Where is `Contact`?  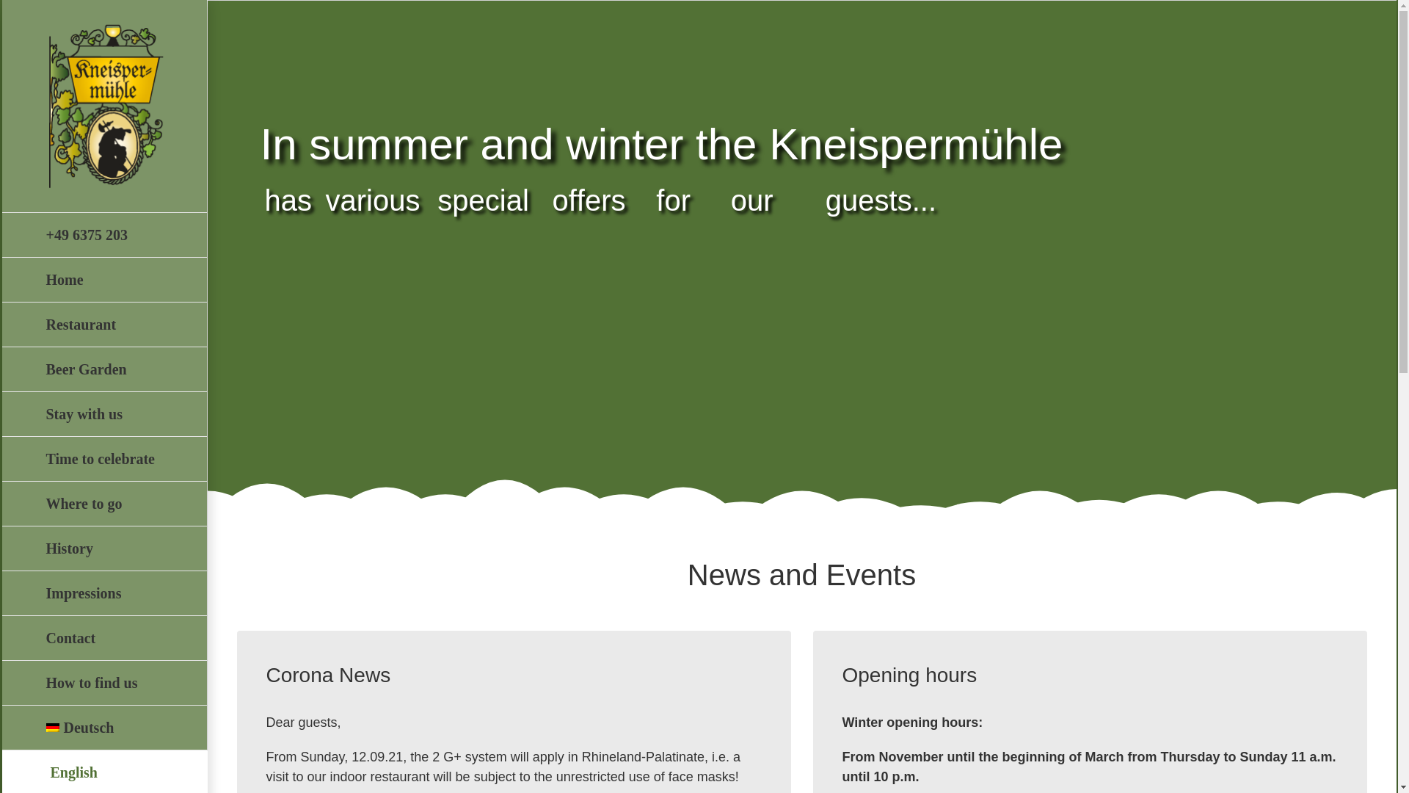 Contact is located at coordinates (103, 638).